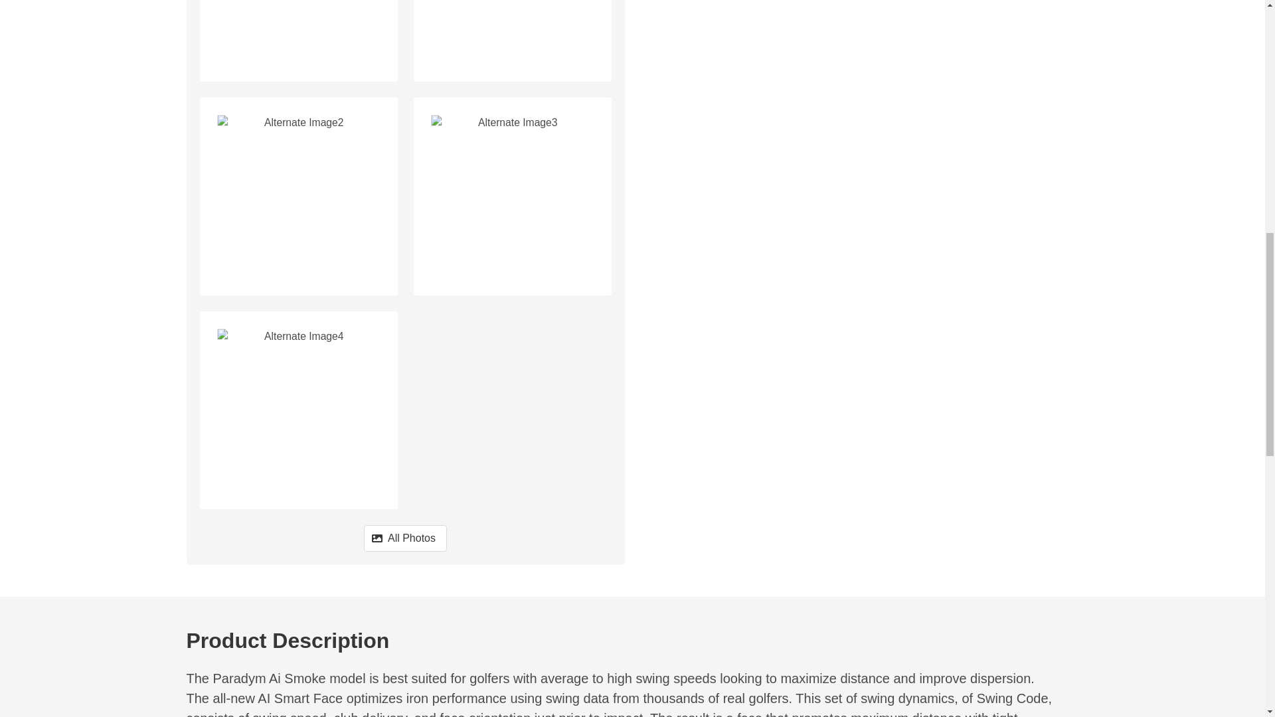  What do you see at coordinates (405, 538) in the screenshot?
I see `All Photos` at bounding box center [405, 538].